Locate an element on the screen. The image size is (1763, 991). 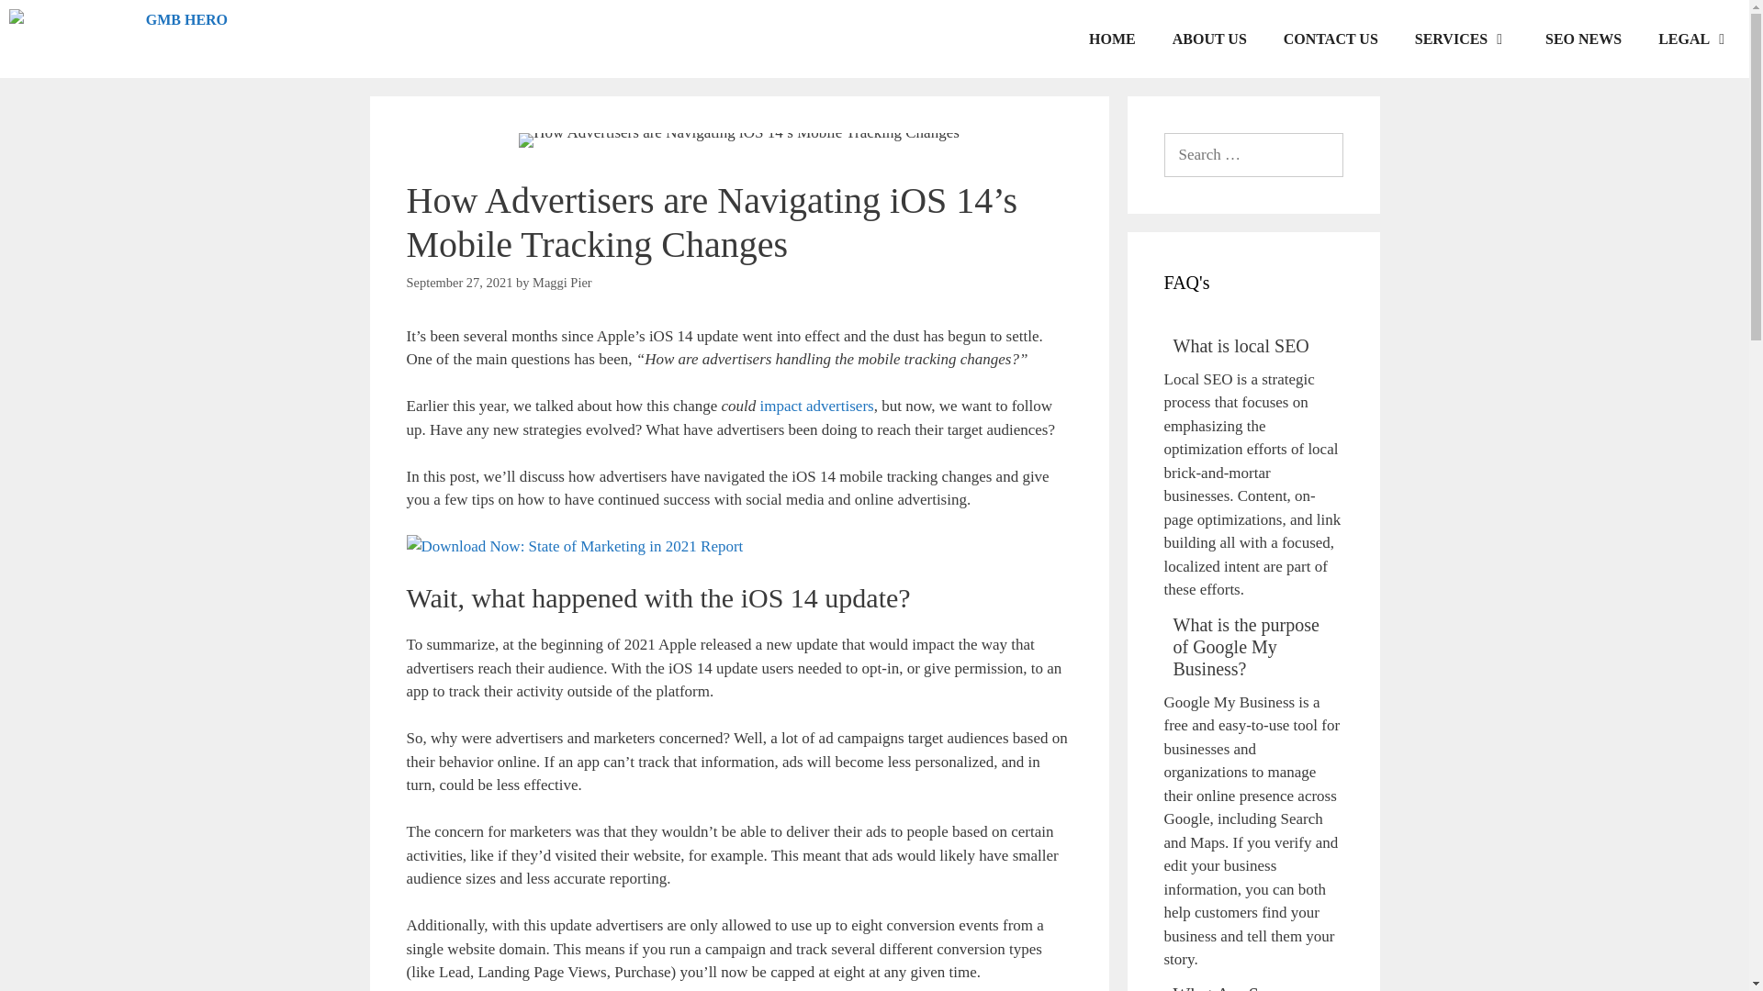
GMB Hero is located at coordinates (122, 39).